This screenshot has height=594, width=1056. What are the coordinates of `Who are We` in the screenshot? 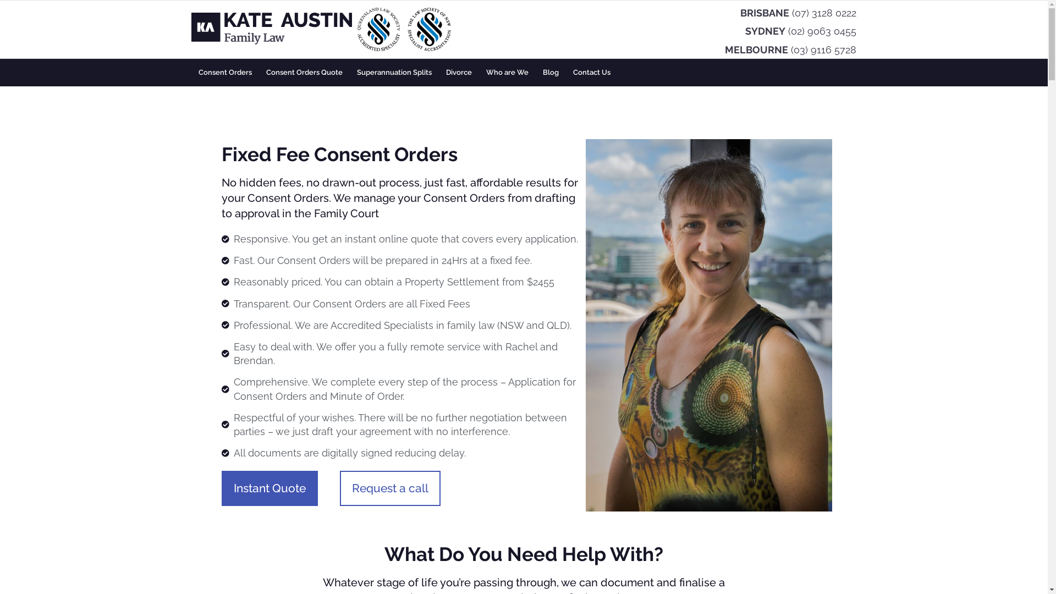 It's located at (507, 73).